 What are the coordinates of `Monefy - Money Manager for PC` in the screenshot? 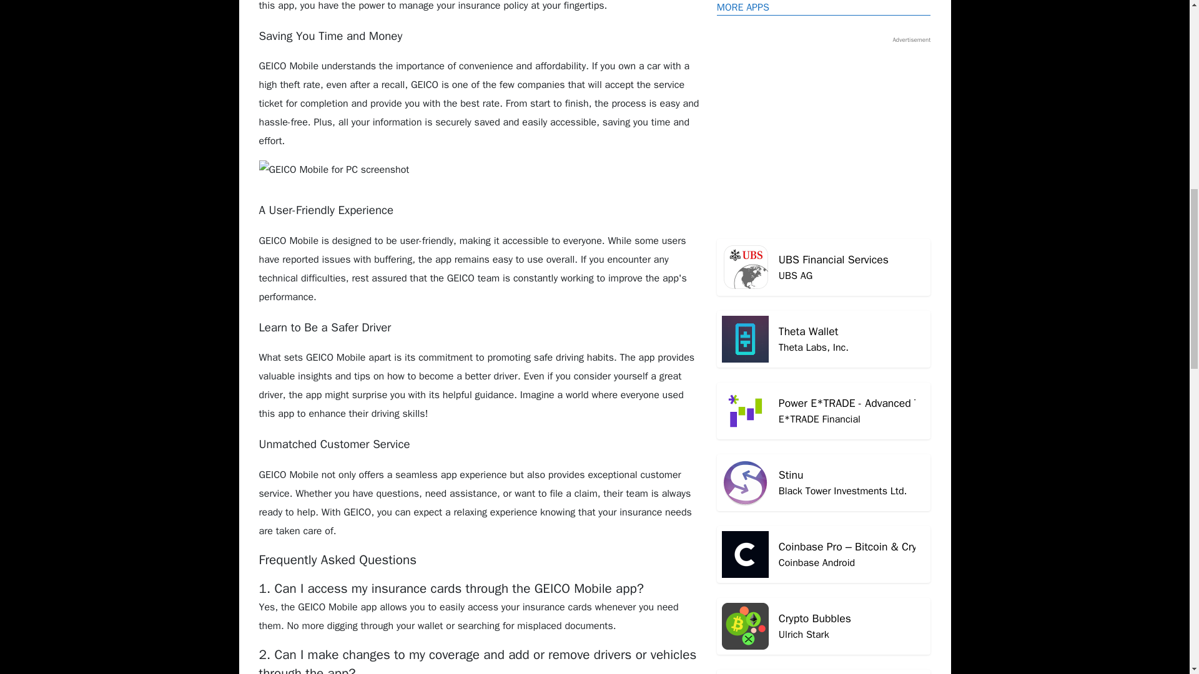 It's located at (824, 310).